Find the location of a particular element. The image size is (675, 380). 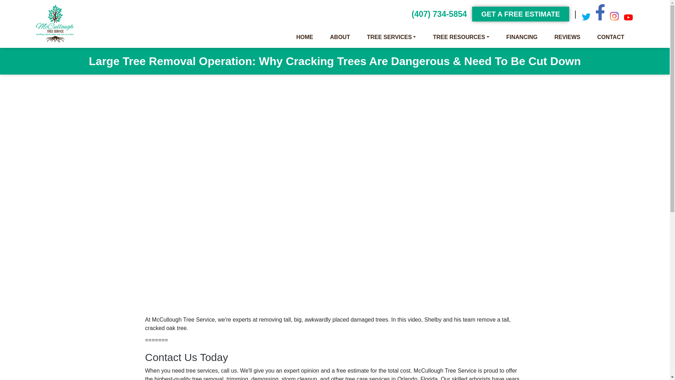

ABOUT is located at coordinates (340, 37).